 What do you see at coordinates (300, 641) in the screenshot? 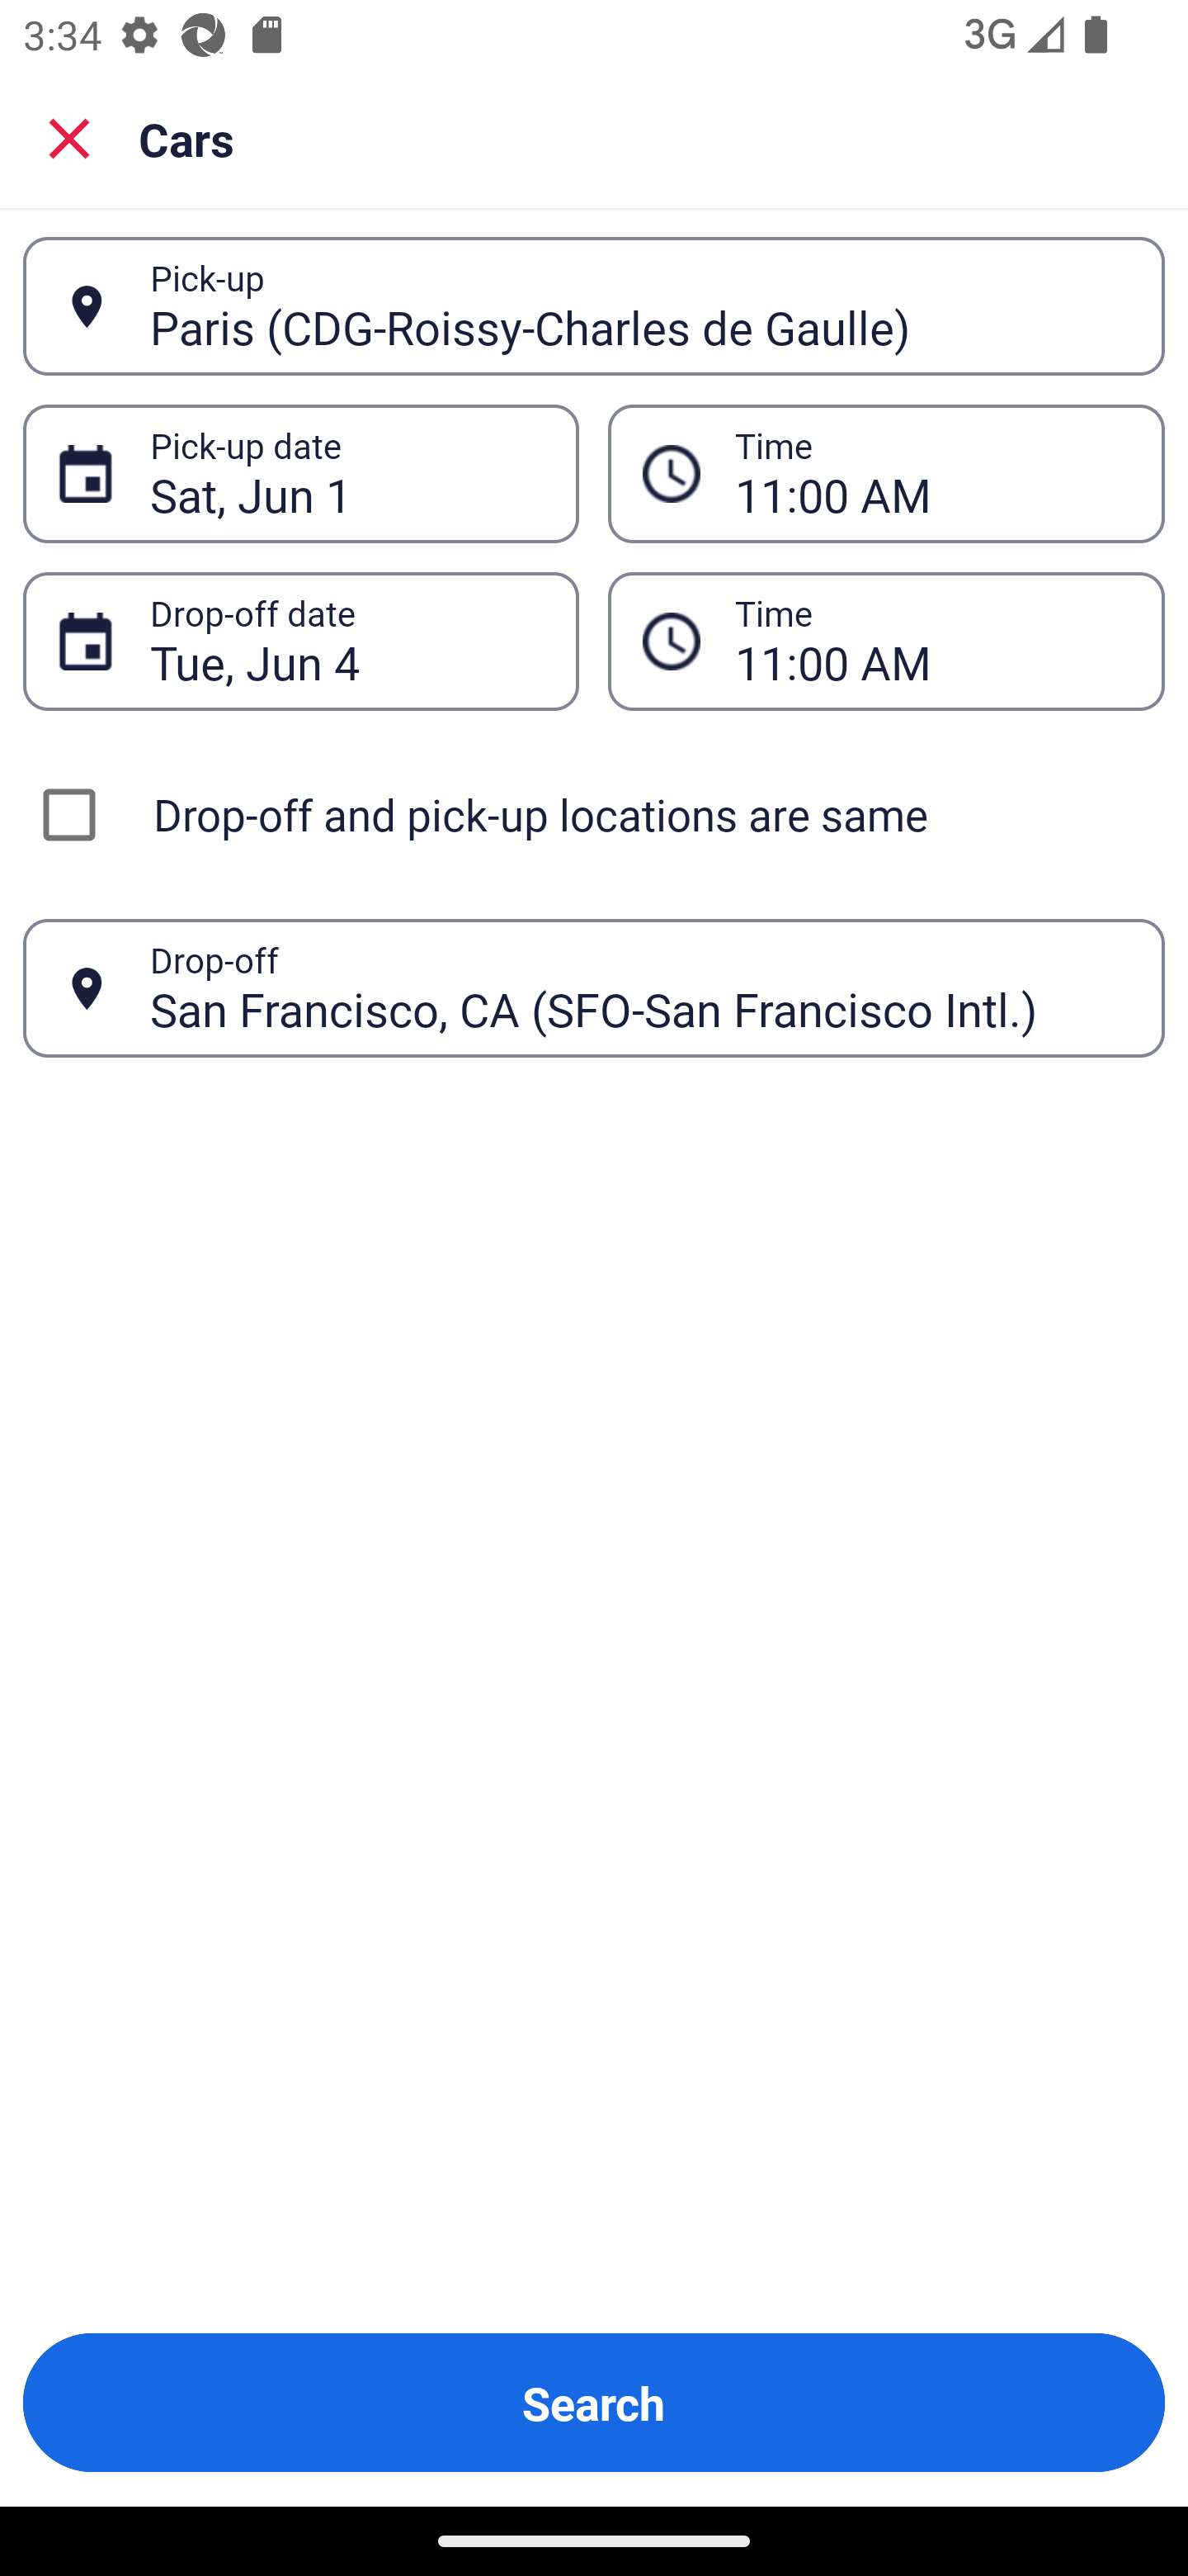
I see `Tue, Jun 4 Drop-off date` at bounding box center [300, 641].